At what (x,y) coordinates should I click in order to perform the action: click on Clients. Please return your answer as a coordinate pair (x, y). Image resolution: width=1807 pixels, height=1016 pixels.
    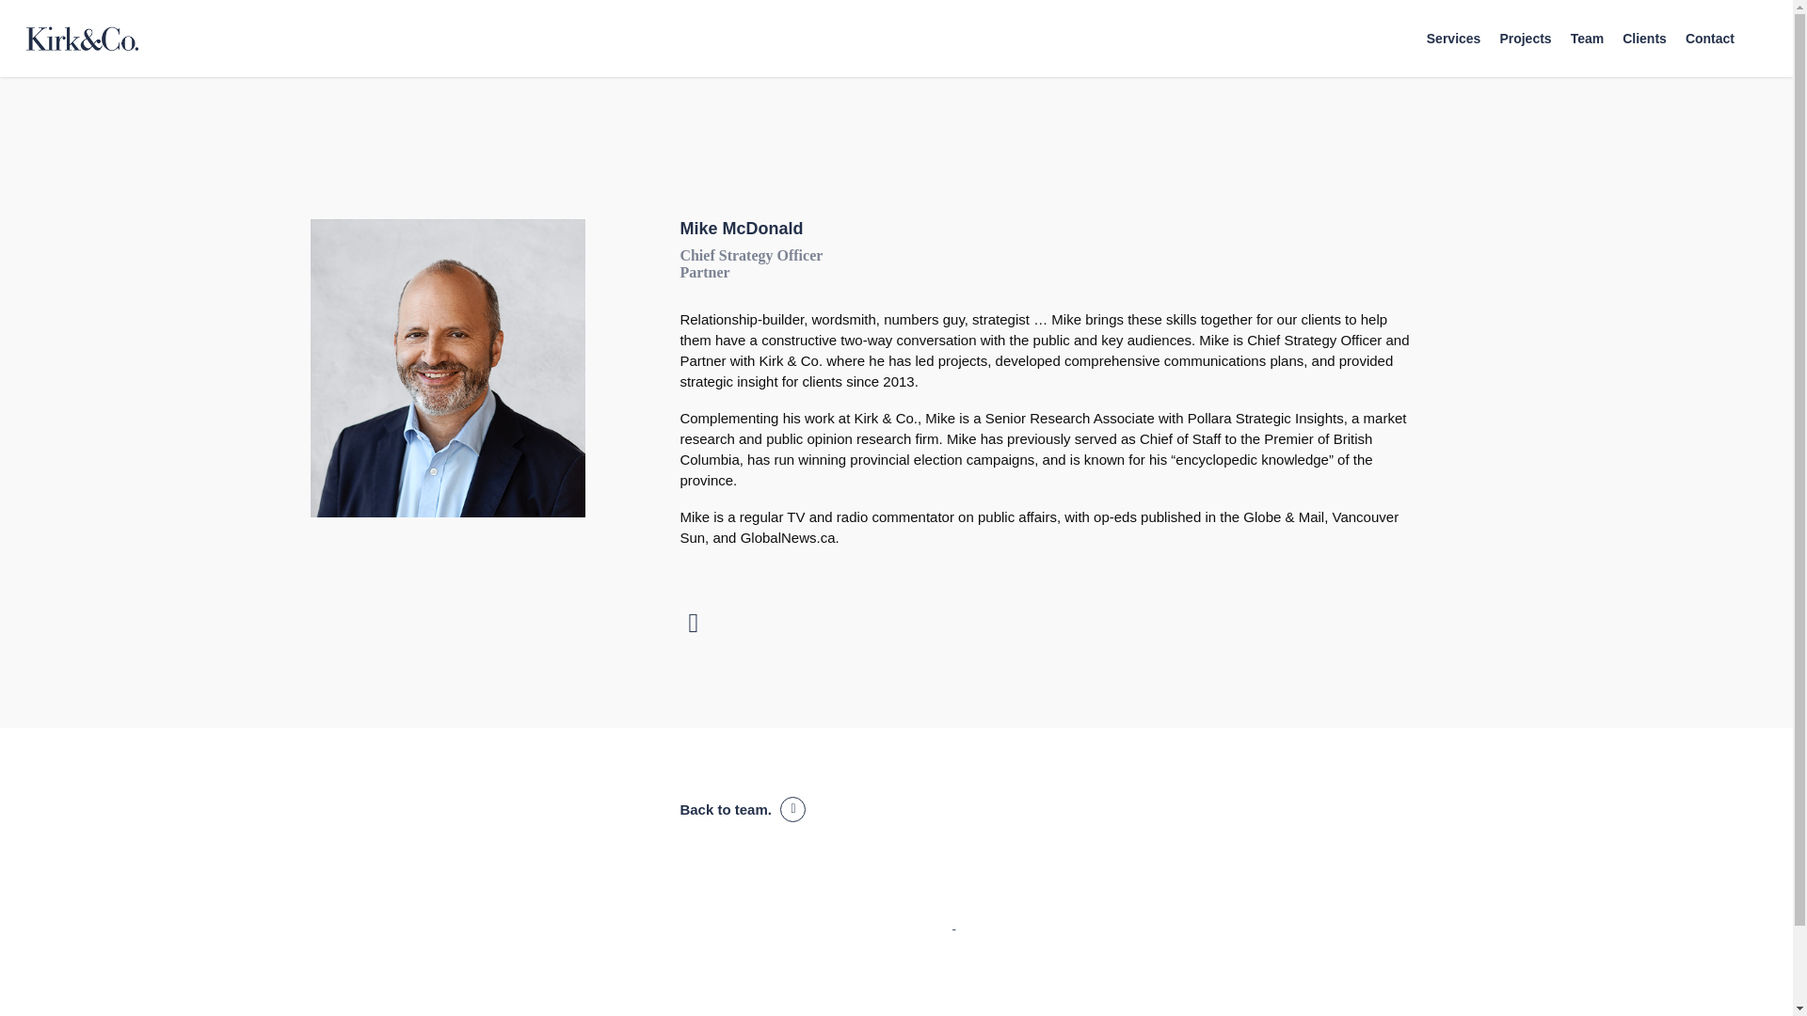
    Looking at the image, I should click on (1644, 38).